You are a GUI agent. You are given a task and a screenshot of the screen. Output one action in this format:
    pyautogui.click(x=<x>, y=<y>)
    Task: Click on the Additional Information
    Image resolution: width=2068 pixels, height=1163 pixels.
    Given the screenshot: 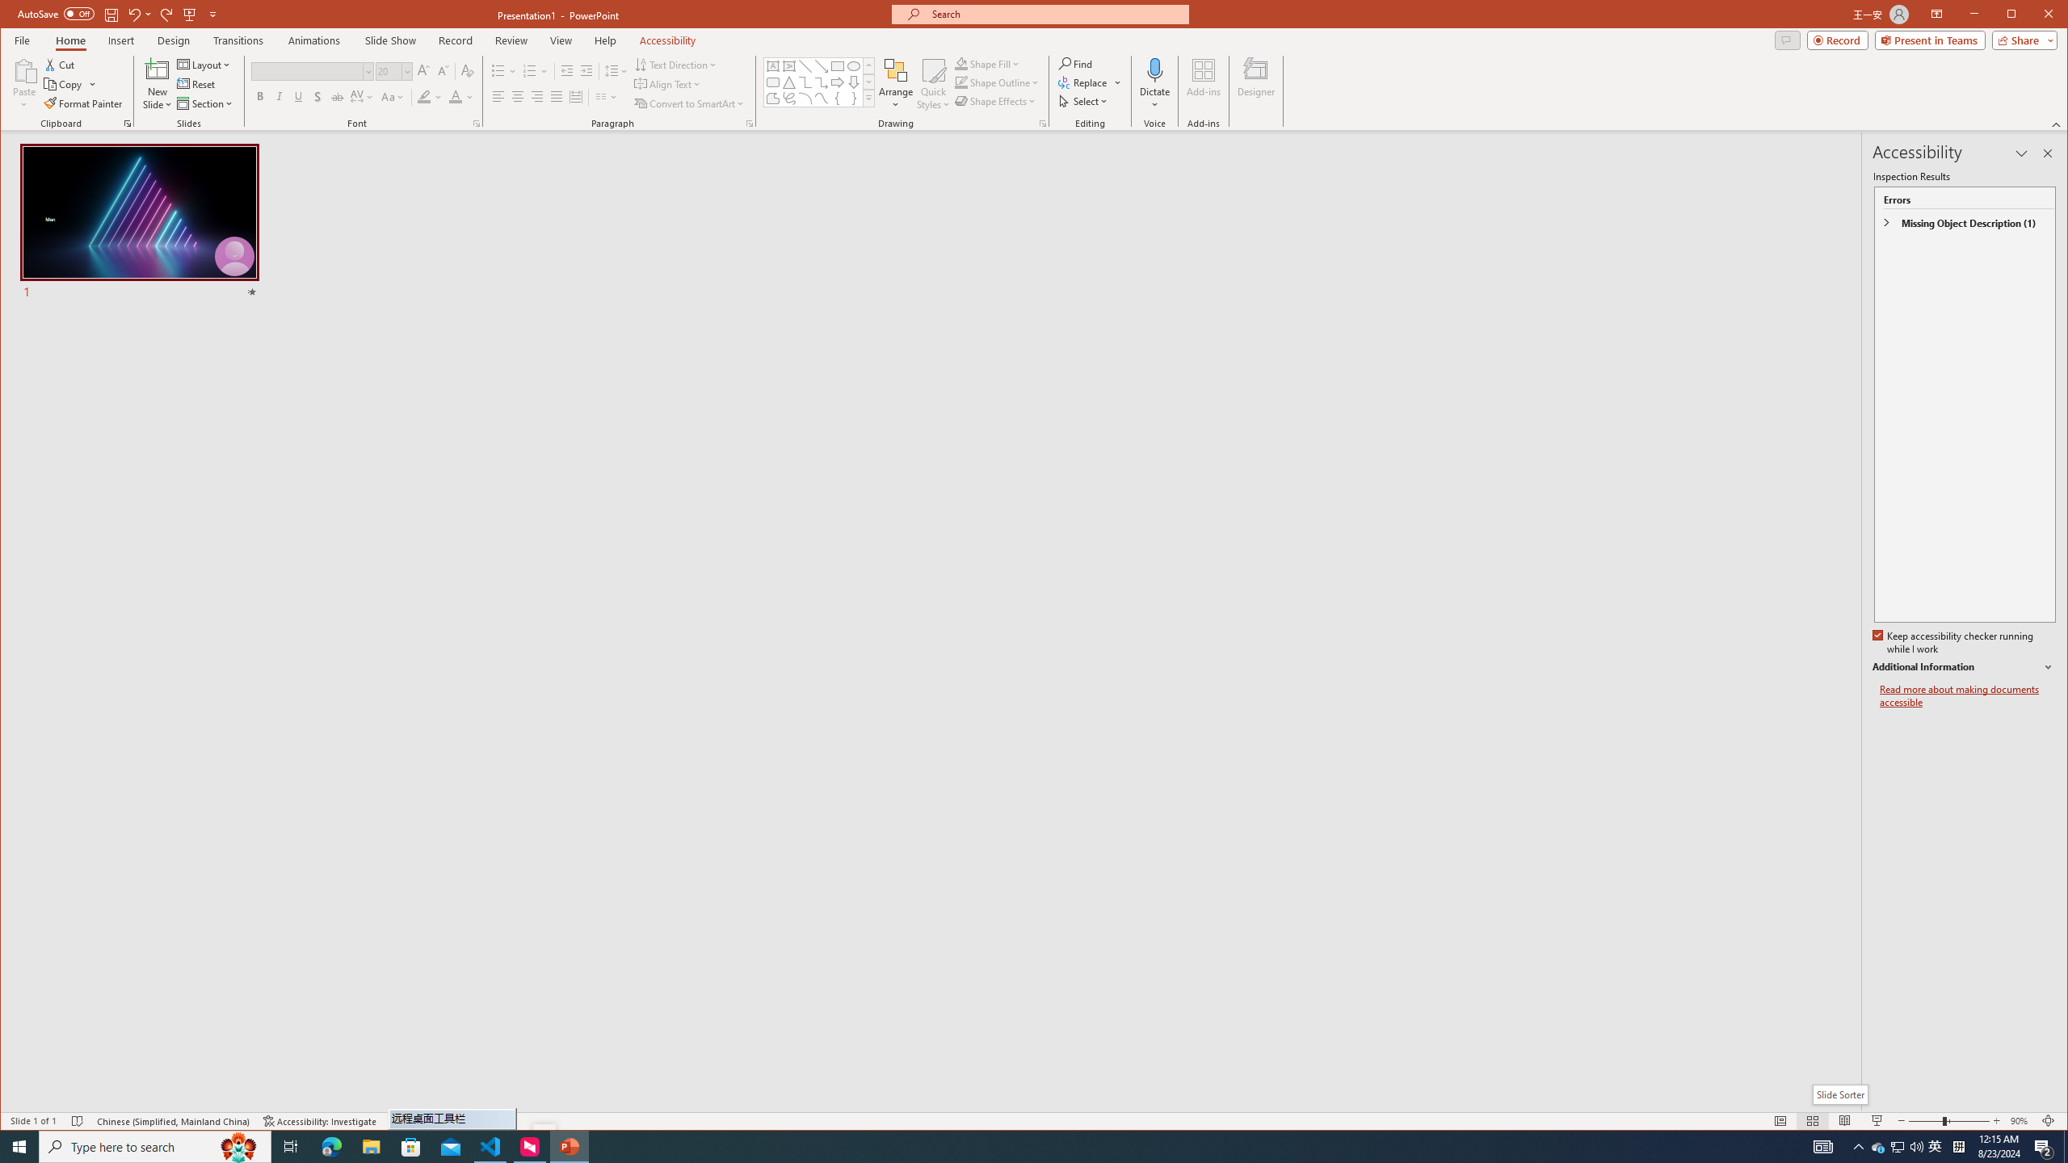 What is the action you would take?
    pyautogui.click(x=1963, y=667)
    